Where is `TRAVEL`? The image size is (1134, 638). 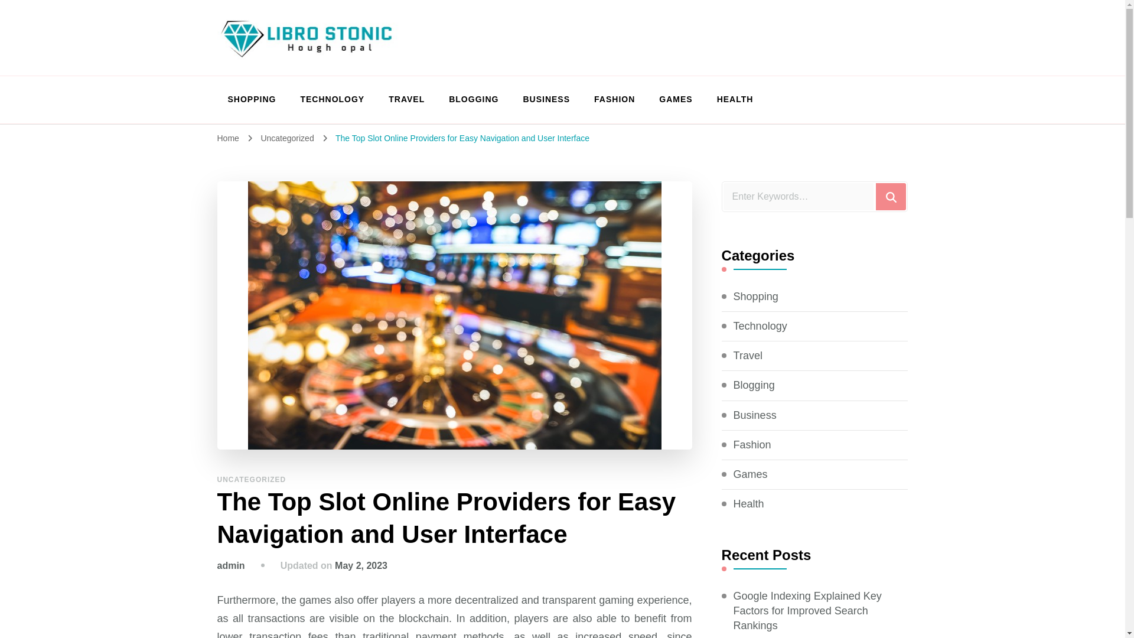
TRAVEL is located at coordinates (406, 99).